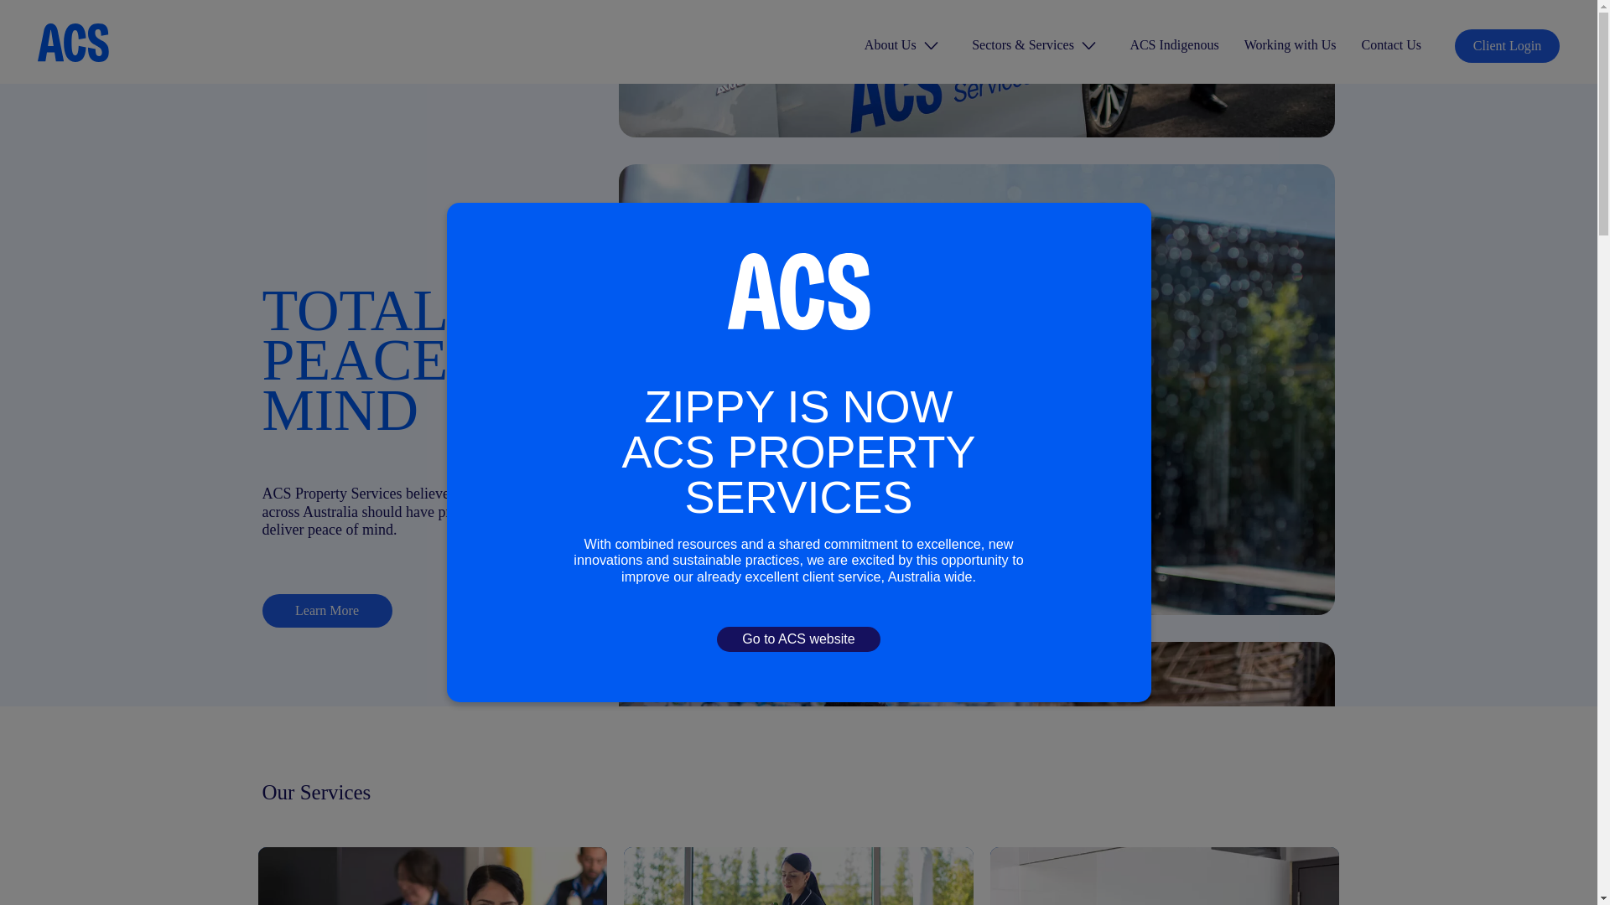  I want to click on Contact Us, so click(798, 876).